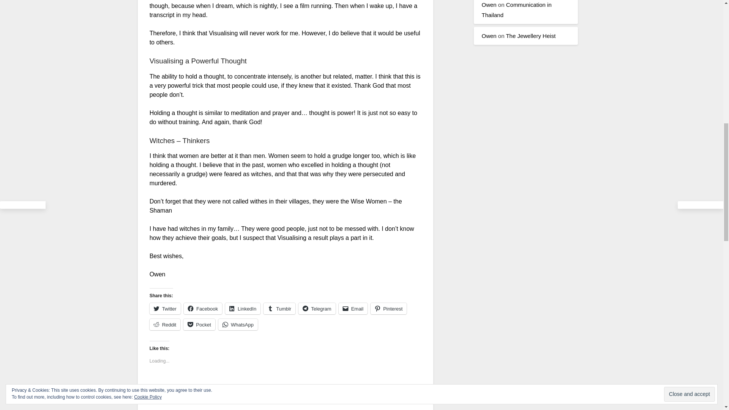  I want to click on Twitter, so click(165, 309).